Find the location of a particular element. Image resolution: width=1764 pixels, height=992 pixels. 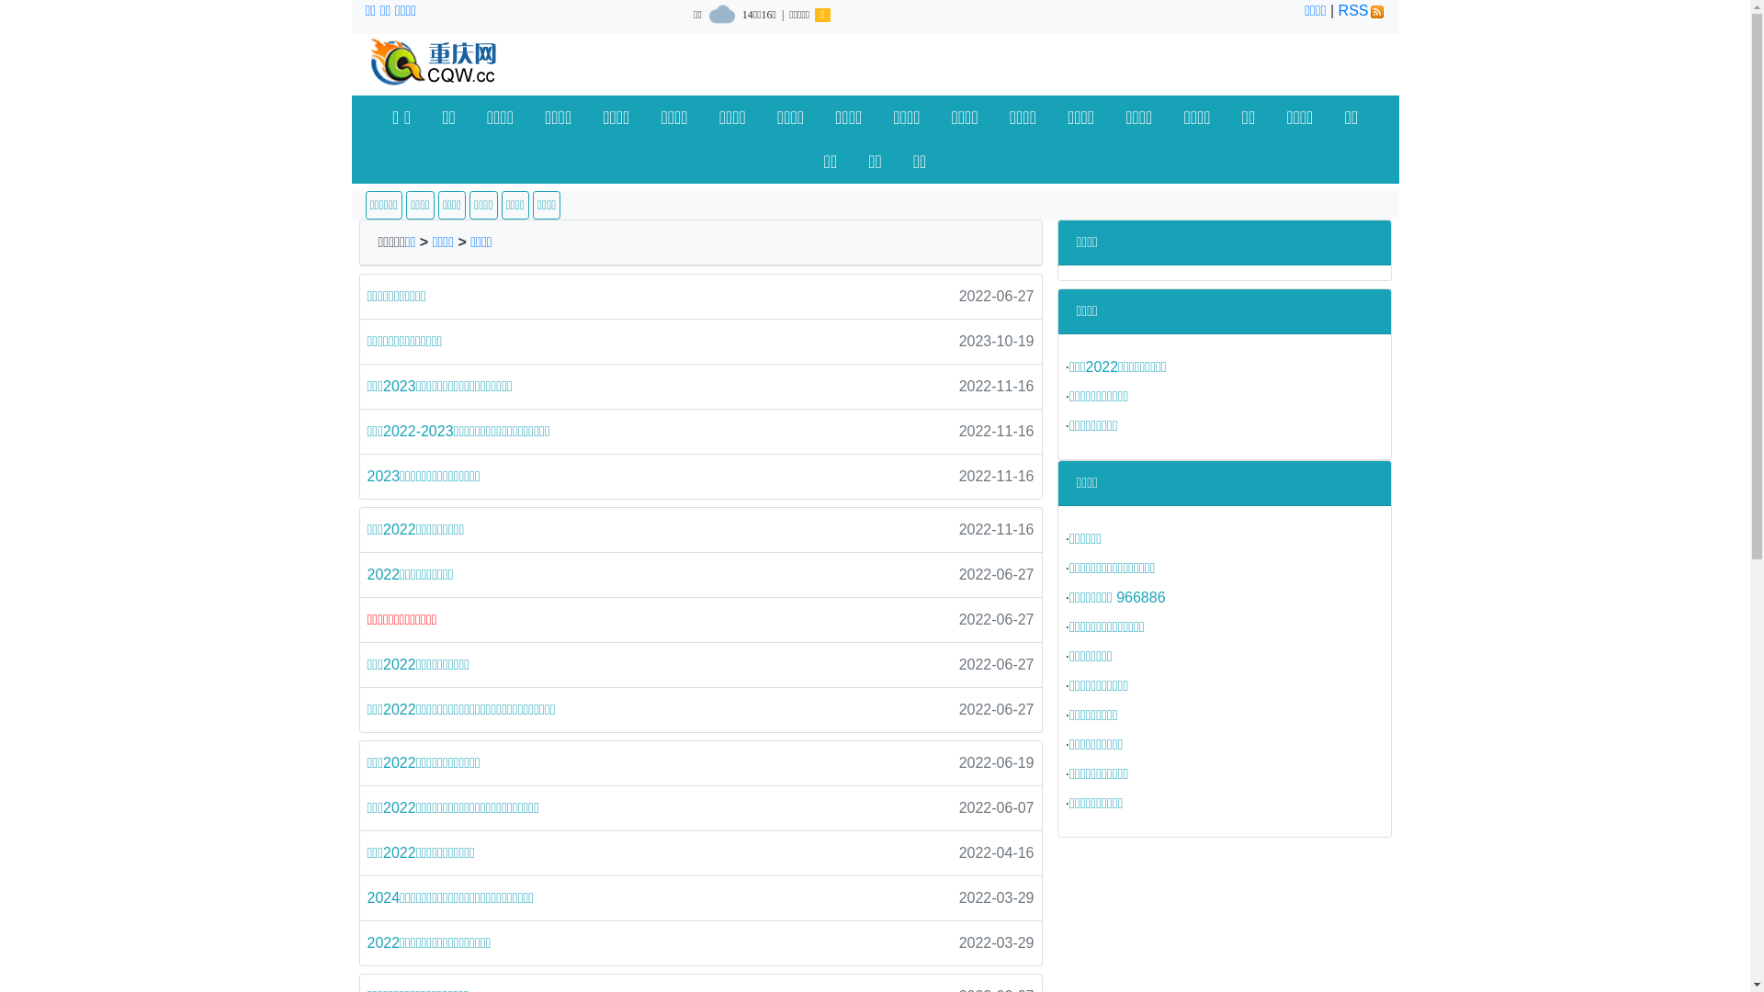

RSS is located at coordinates (1362, 11).